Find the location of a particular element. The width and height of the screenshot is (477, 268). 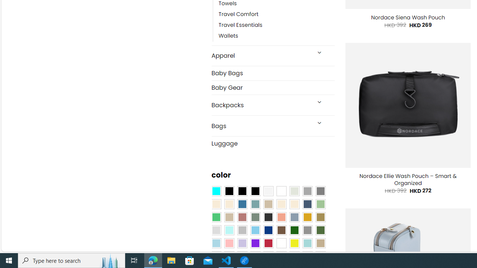

Apparel is located at coordinates (261, 56).